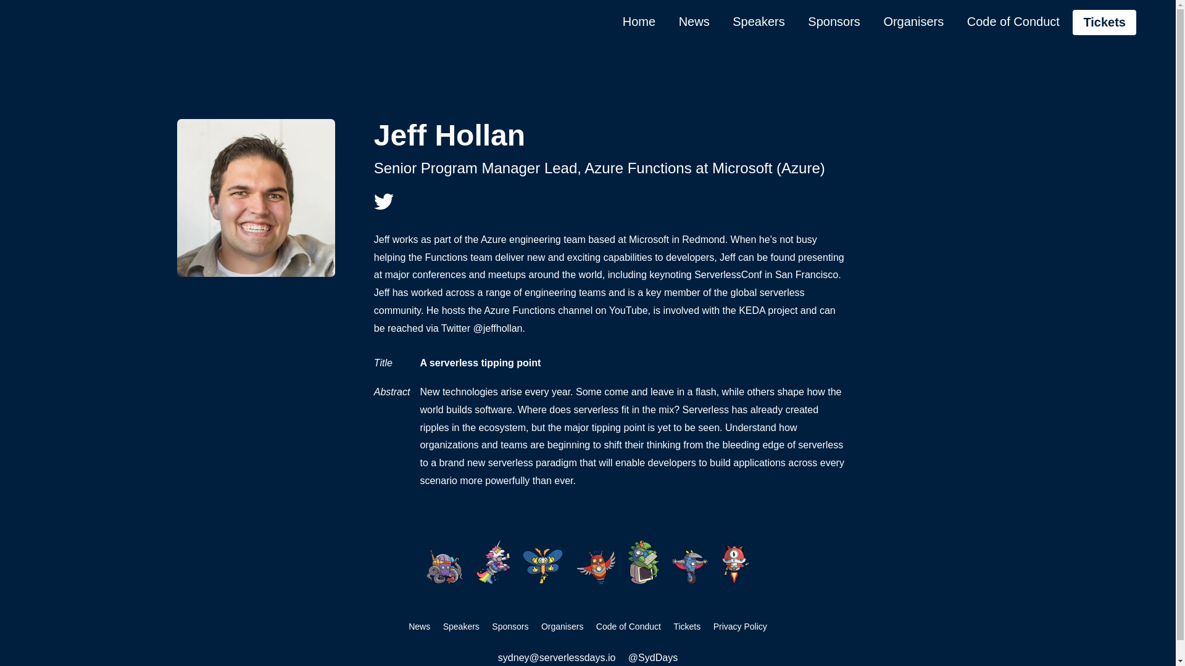 The image size is (1185, 666). Describe the element at coordinates (419, 627) in the screenshot. I see `News` at that location.